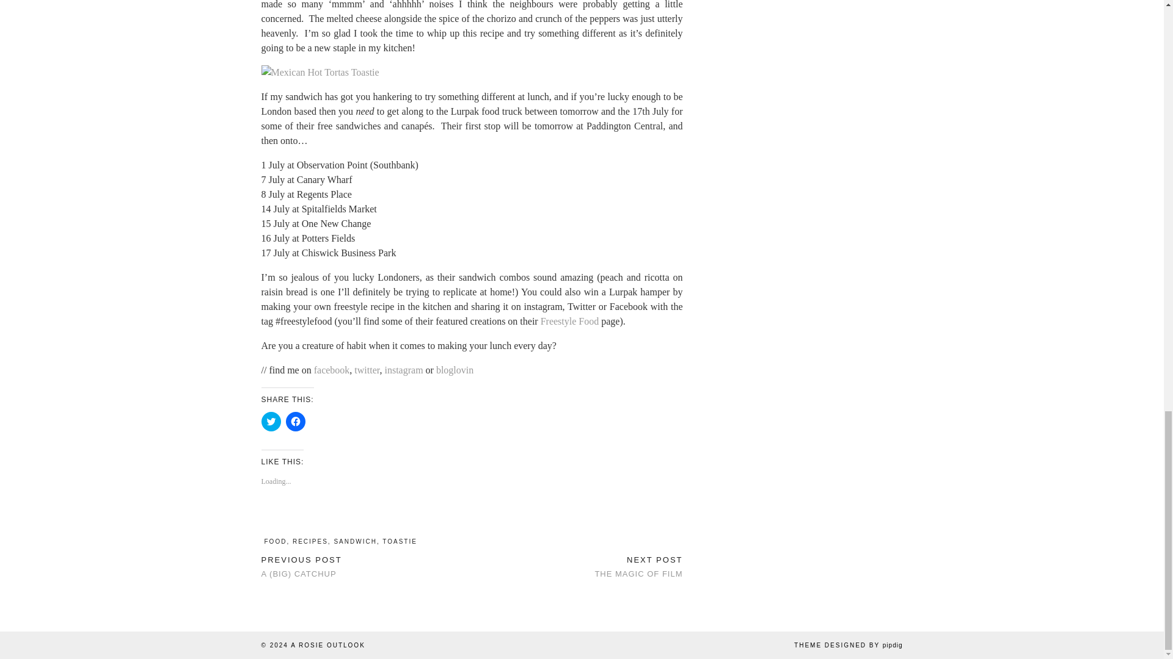  What do you see at coordinates (354, 542) in the screenshot?
I see `SANDWICH` at bounding box center [354, 542].